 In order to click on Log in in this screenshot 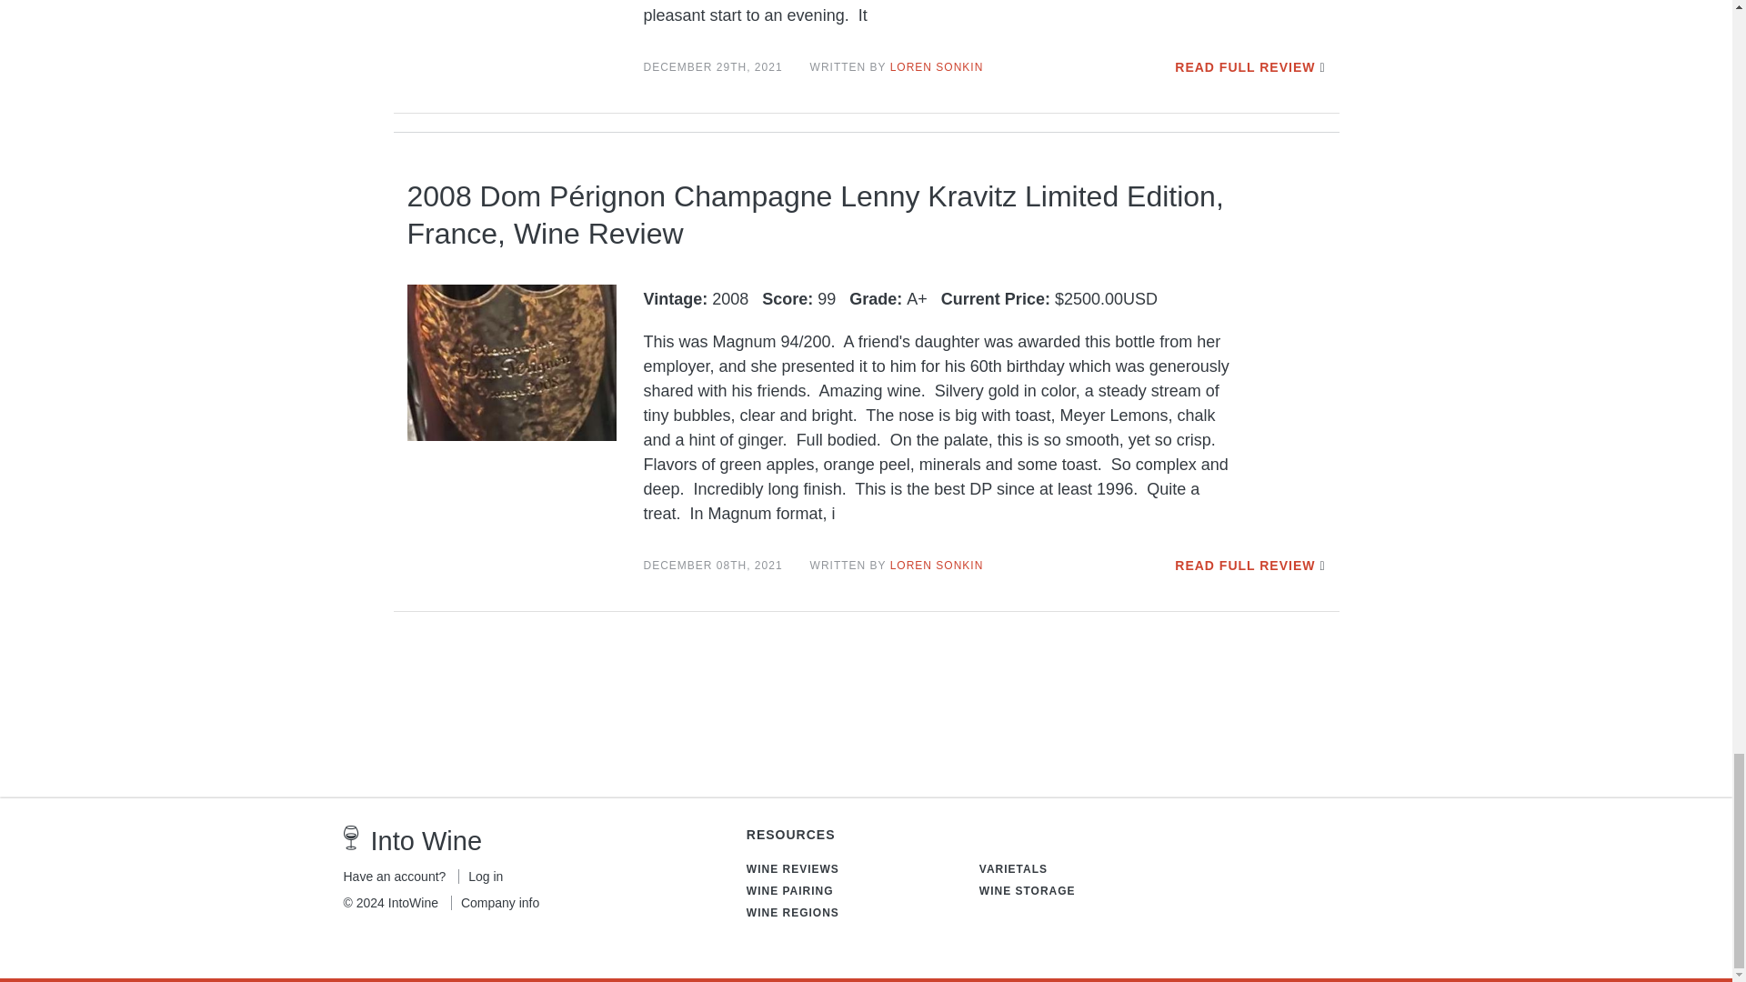, I will do `click(480, 877)`.